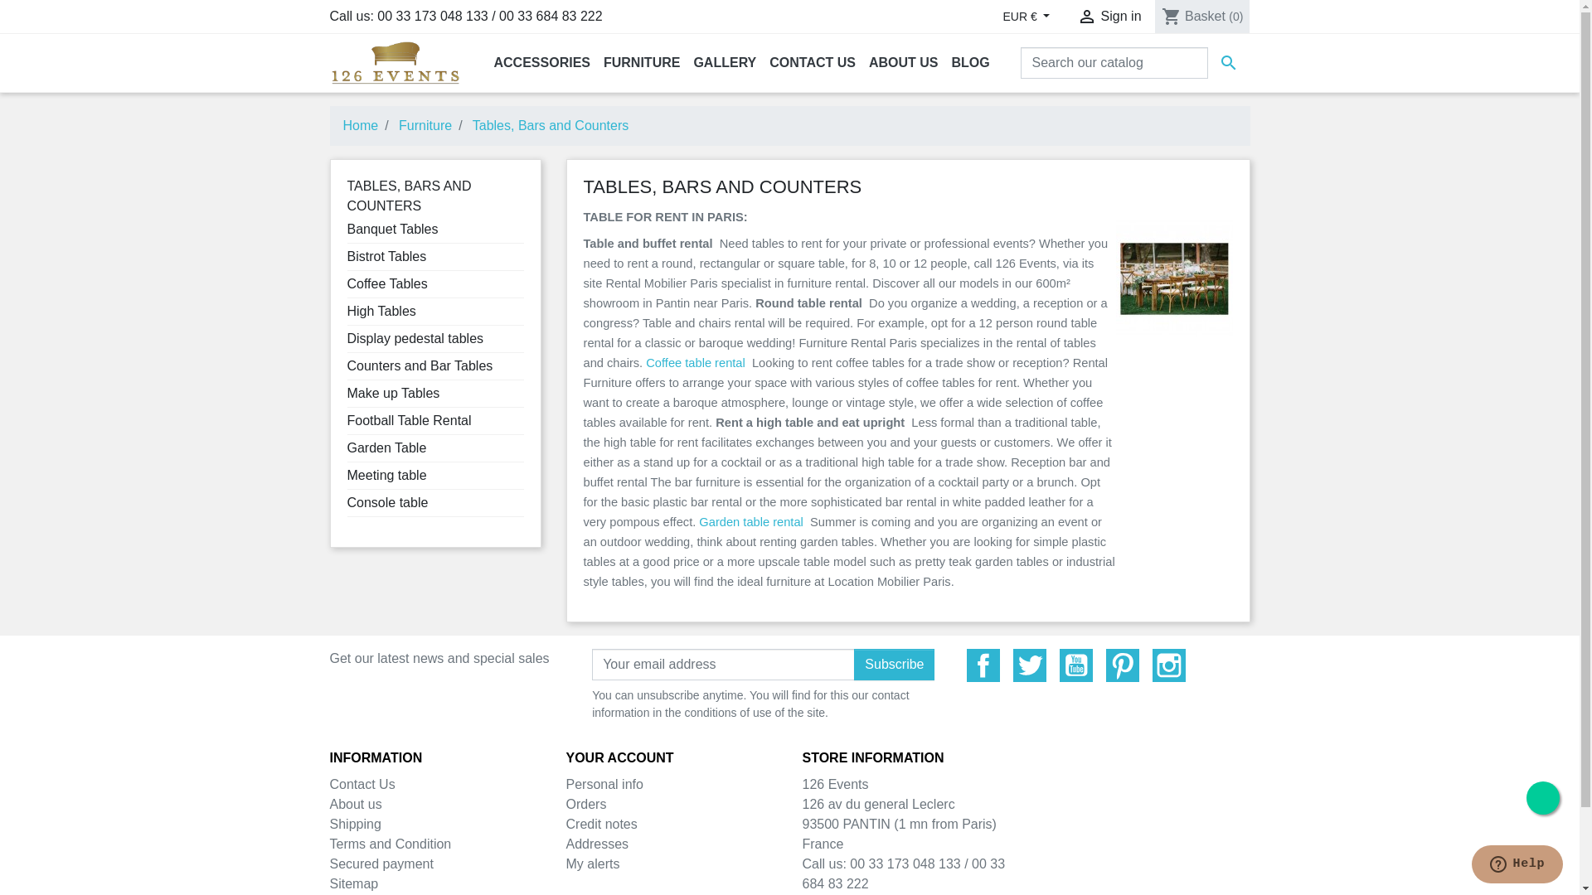  Describe the element at coordinates (363, 784) in the screenshot. I see `Contact Us` at that location.